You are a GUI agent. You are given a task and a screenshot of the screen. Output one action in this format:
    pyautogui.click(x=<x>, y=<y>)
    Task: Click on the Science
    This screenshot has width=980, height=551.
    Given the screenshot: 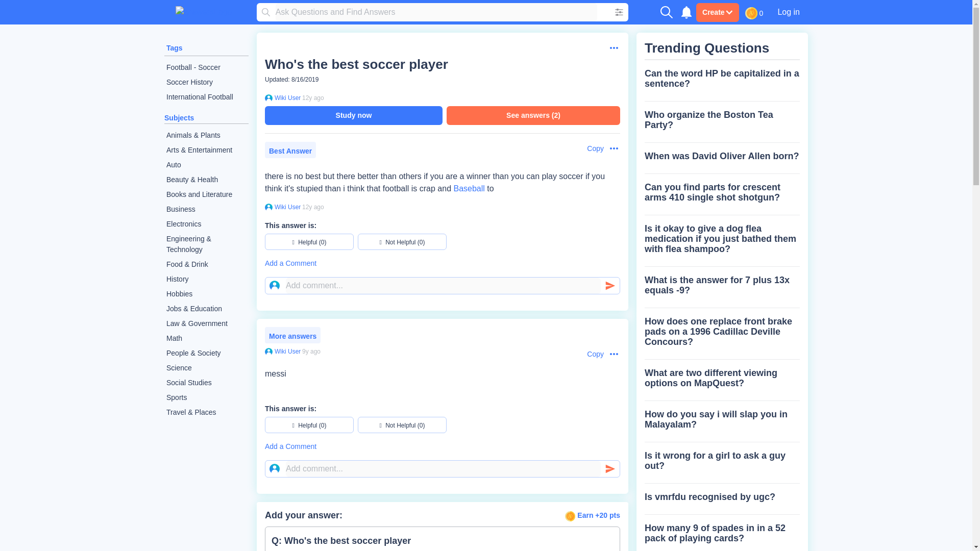 What is the action you would take?
    pyautogui.click(x=206, y=368)
    